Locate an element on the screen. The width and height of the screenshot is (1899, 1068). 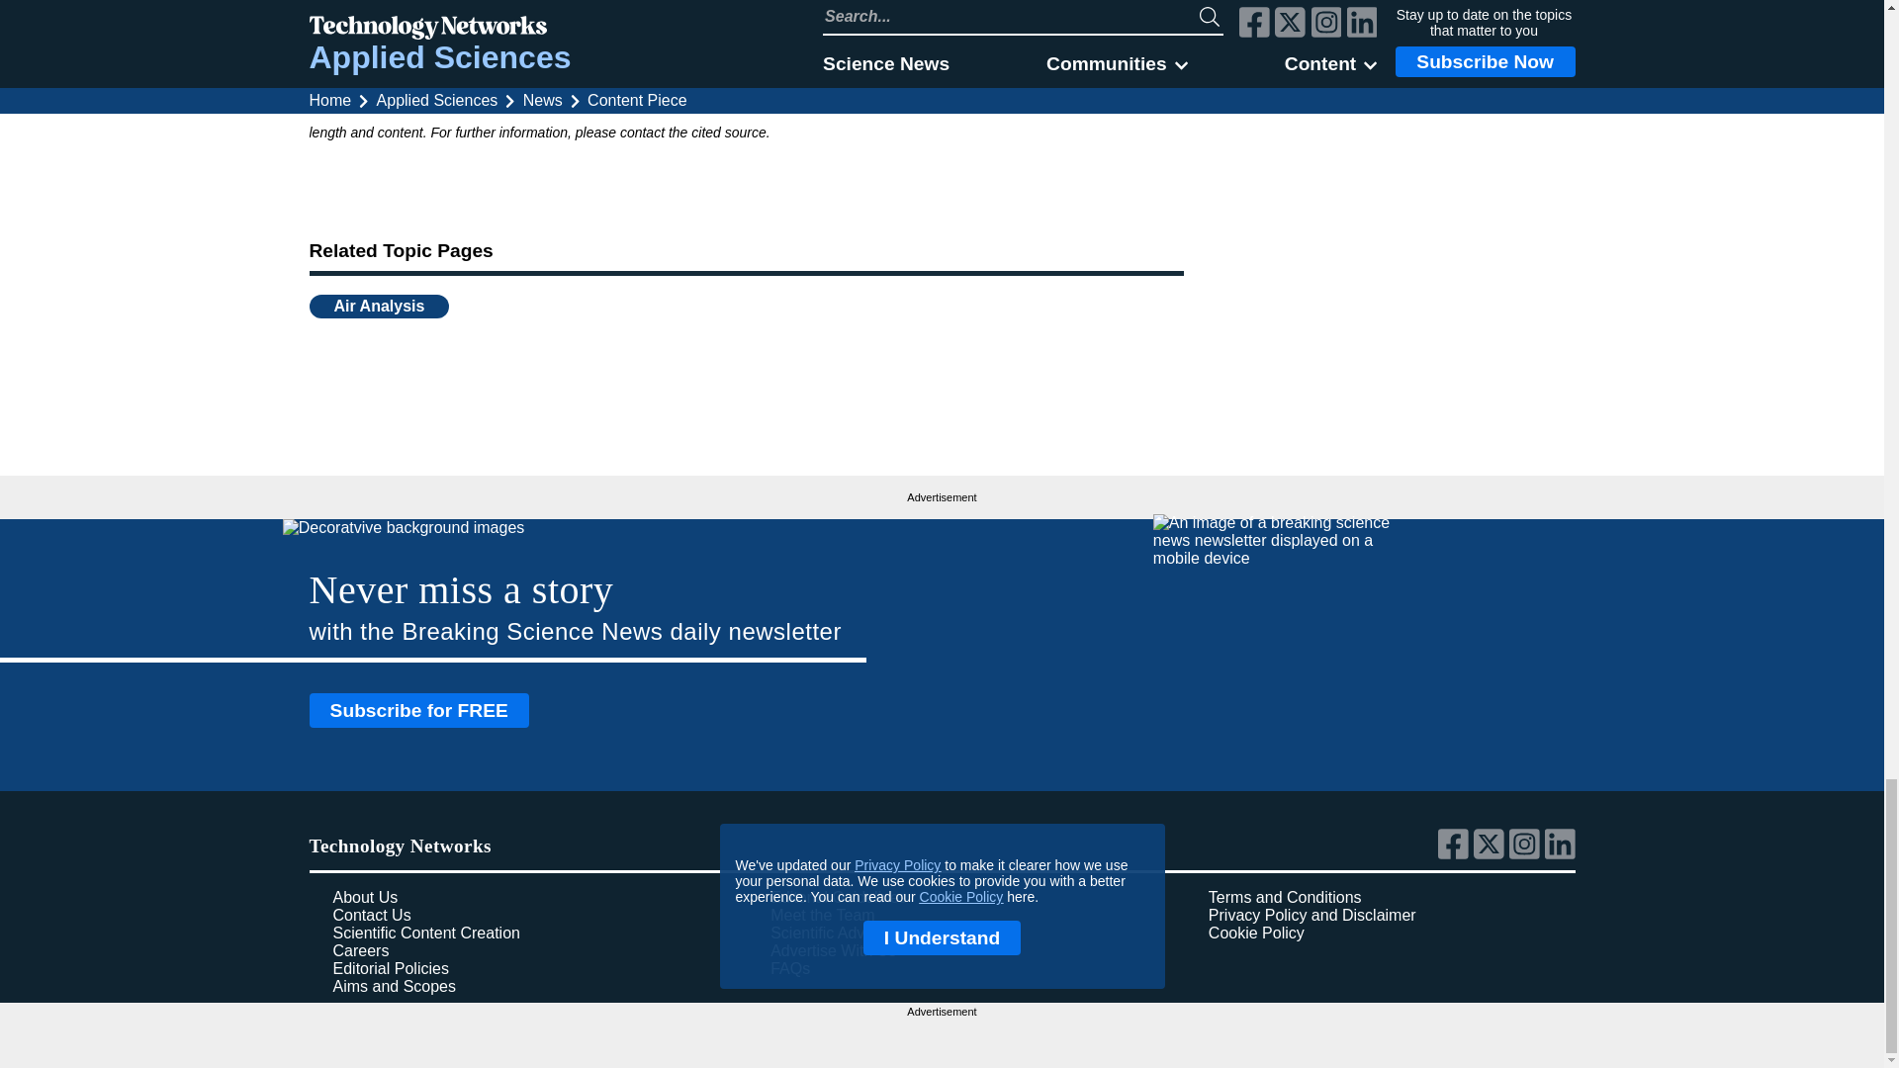
Link to Technology Networks' facebook page is located at coordinates (1455, 854).